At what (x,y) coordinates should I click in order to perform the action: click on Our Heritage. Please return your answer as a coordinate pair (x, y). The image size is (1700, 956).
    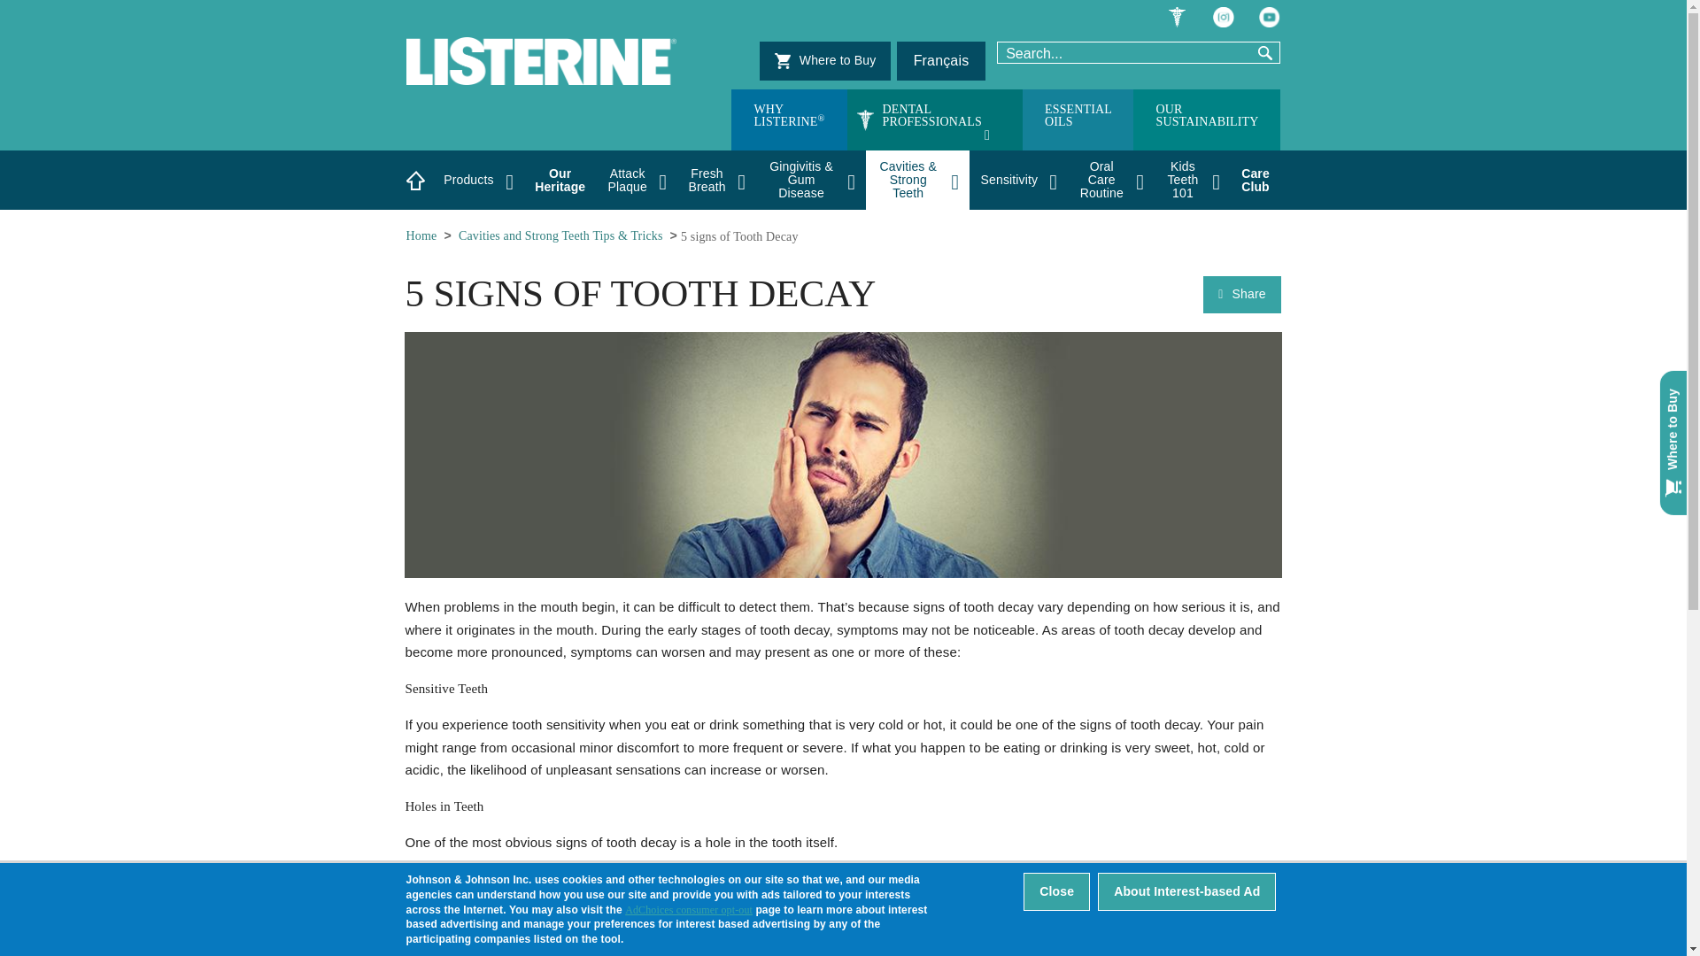
    Looking at the image, I should click on (537, 48).